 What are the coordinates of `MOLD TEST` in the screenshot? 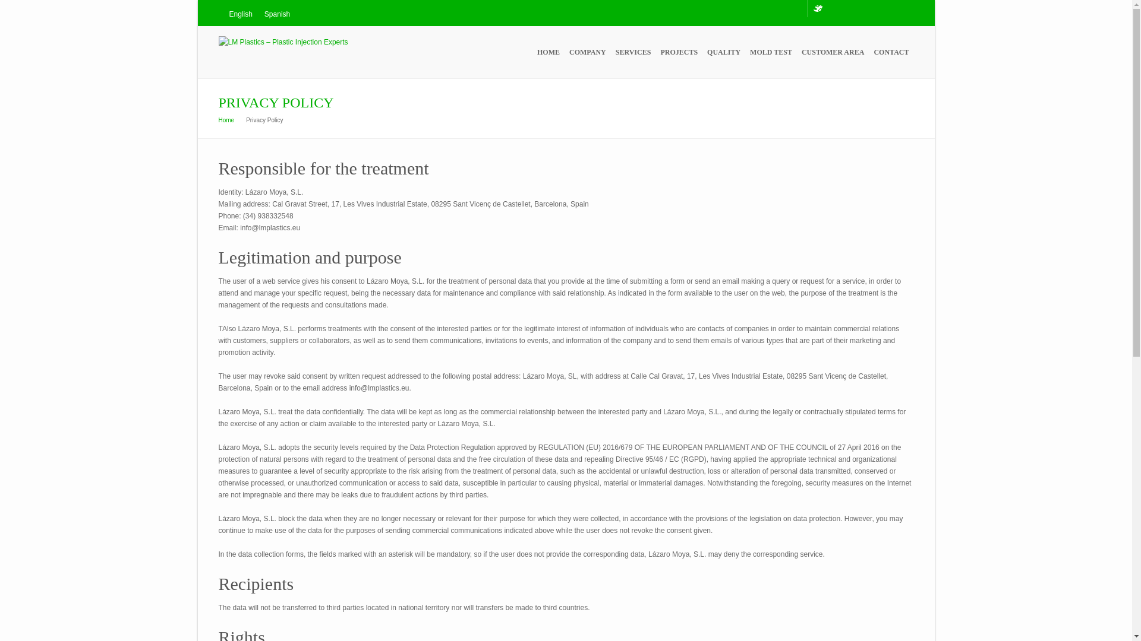 It's located at (770, 52).